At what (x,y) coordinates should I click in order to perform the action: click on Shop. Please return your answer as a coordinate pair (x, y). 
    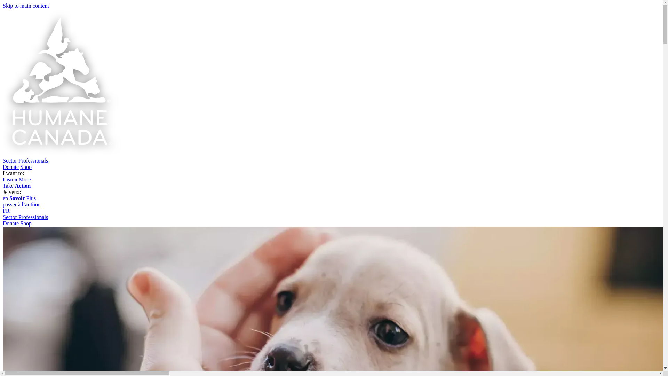
    Looking at the image, I should click on (26, 223).